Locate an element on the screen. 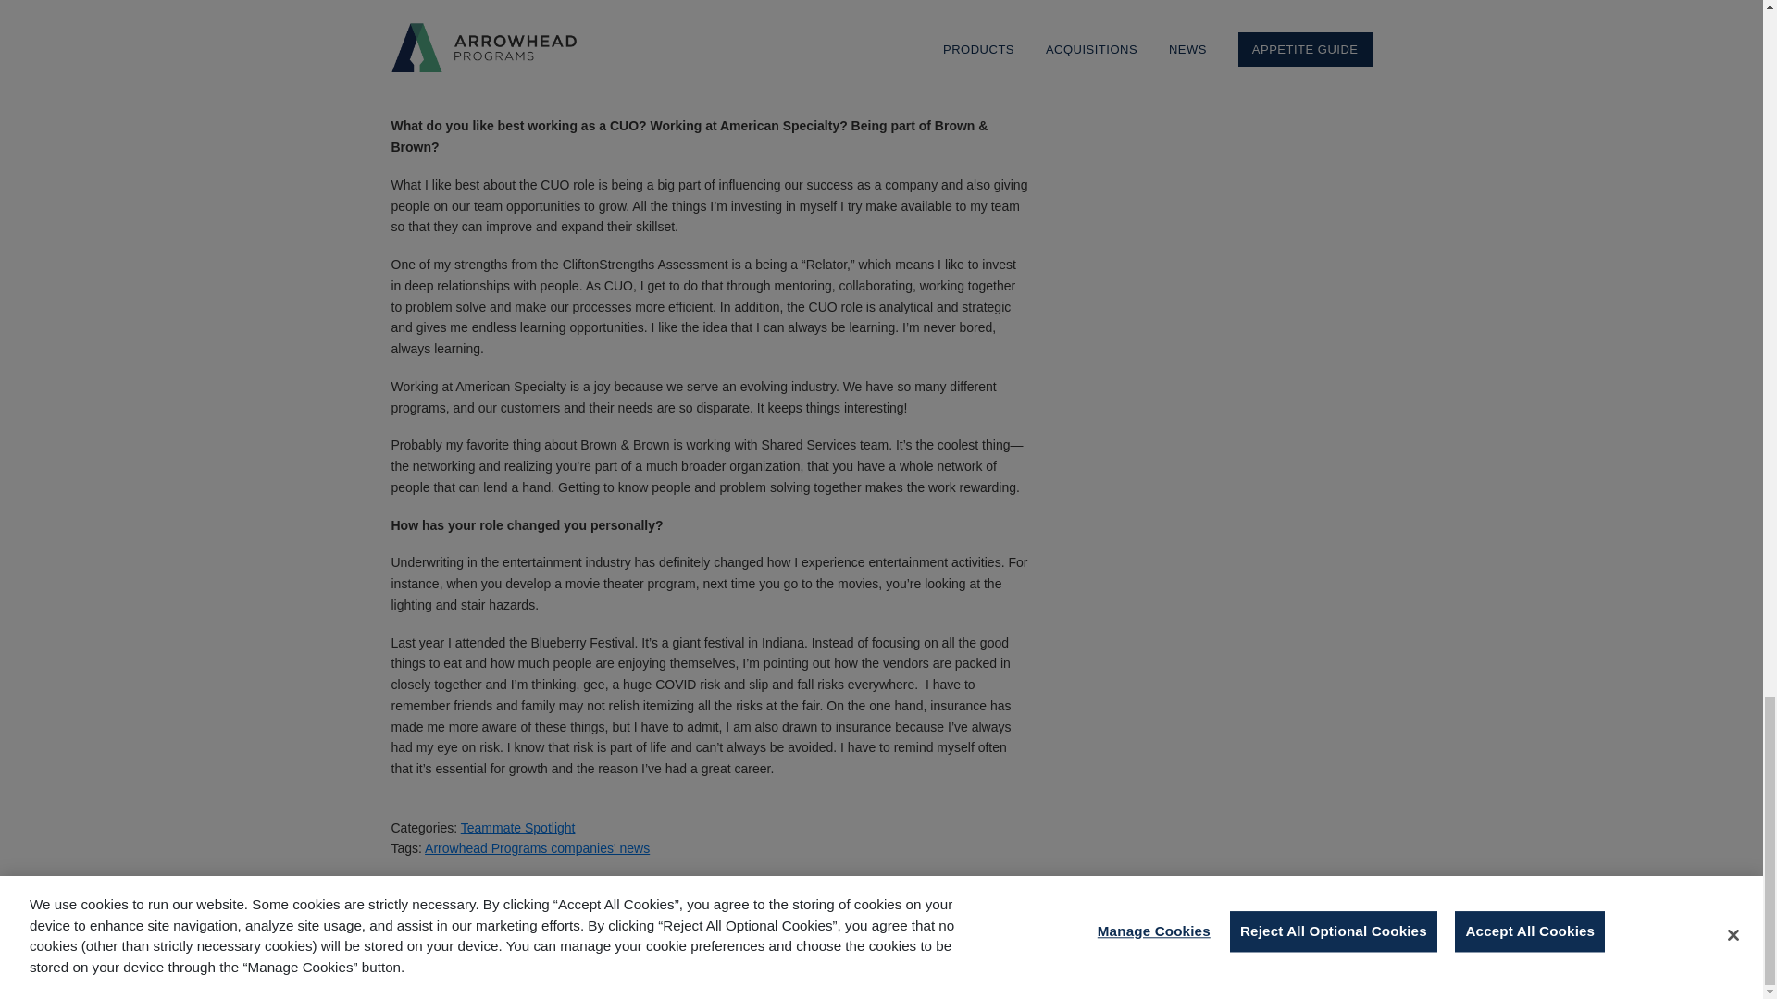 This screenshot has width=1777, height=999. Arrowhead Programs companies' news is located at coordinates (537, 847).